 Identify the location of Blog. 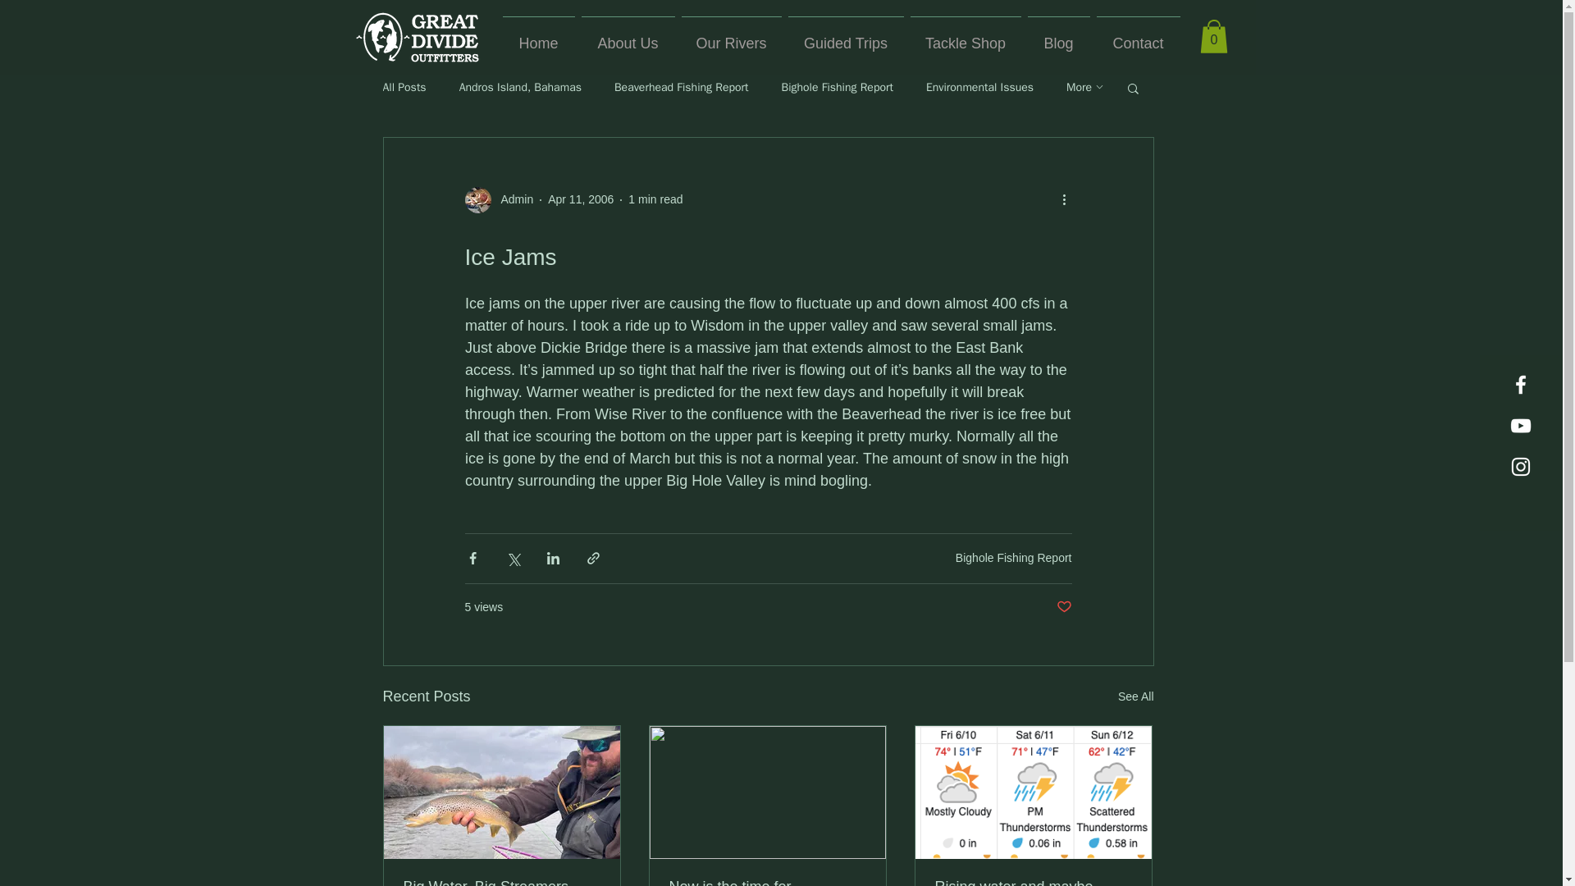
(1058, 36).